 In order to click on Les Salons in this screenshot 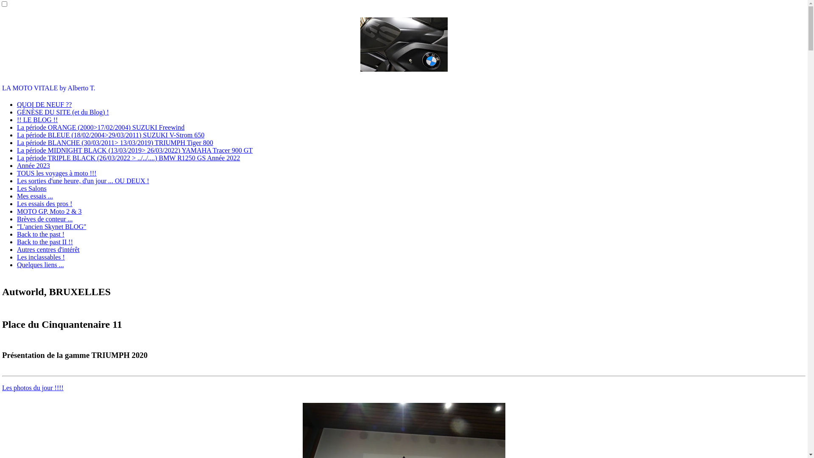, I will do `click(32, 188)`.